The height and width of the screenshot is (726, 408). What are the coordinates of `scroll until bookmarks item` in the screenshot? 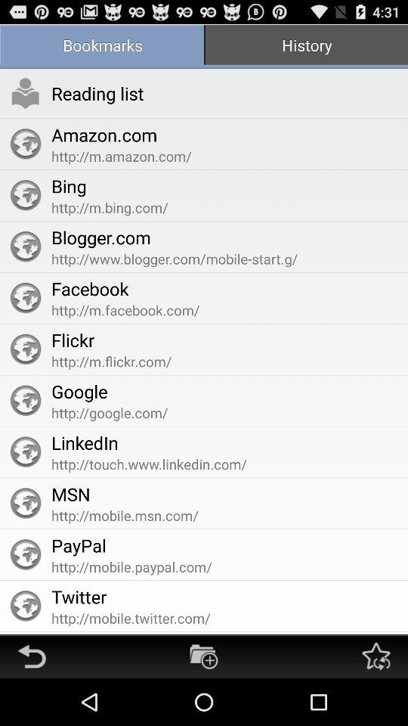 It's located at (102, 47).